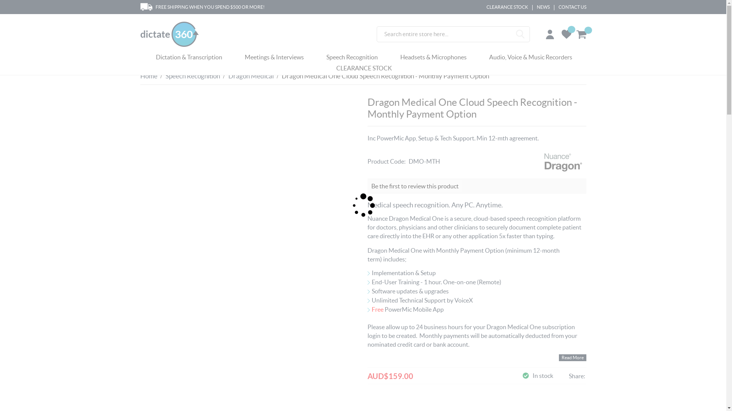 Image resolution: width=732 pixels, height=411 pixels. What do you see at coordinates (581, 35) in the screenshot?
I see `My Cart` at bounding box center [581, 35].